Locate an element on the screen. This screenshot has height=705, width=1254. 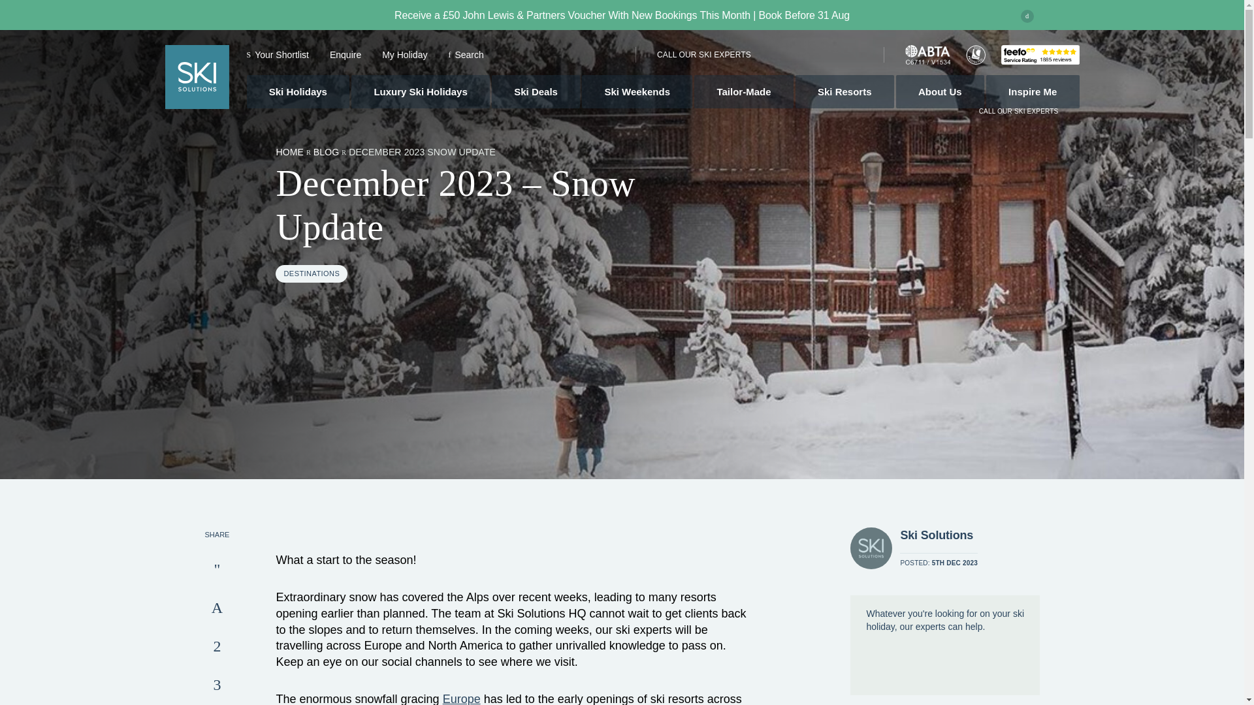
Tailor-Made is located at coordinates (744, 91).